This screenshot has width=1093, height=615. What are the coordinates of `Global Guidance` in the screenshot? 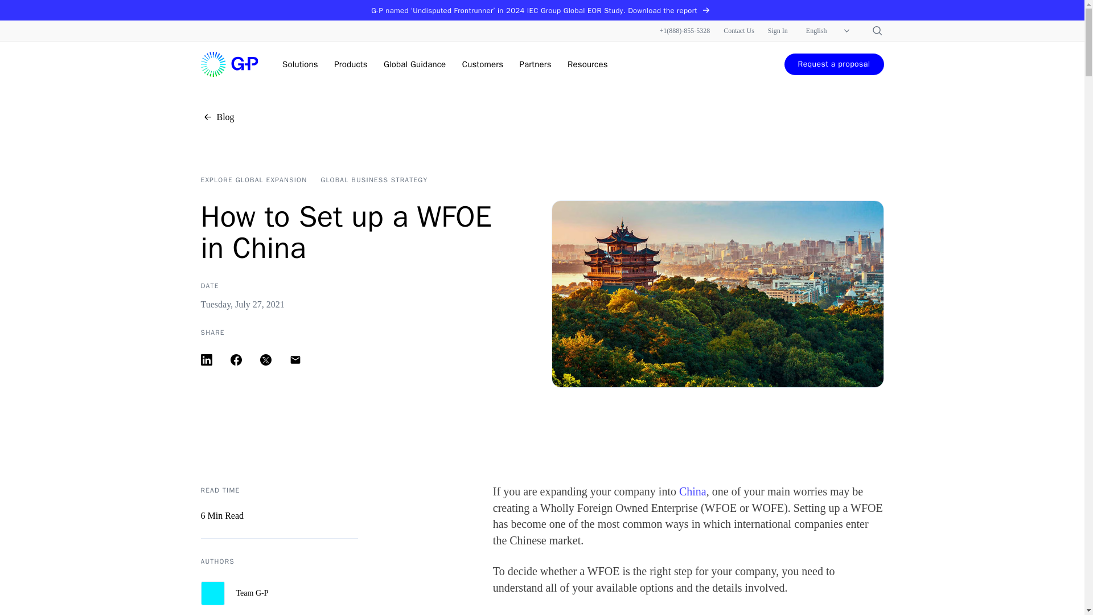 It's located at (414, 64).